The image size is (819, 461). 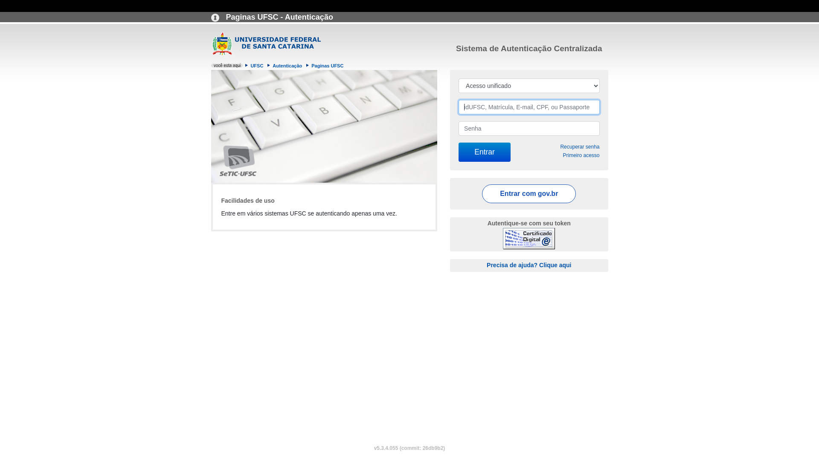 I want to click on Primeiro acesso, so click(x=581, y=155).